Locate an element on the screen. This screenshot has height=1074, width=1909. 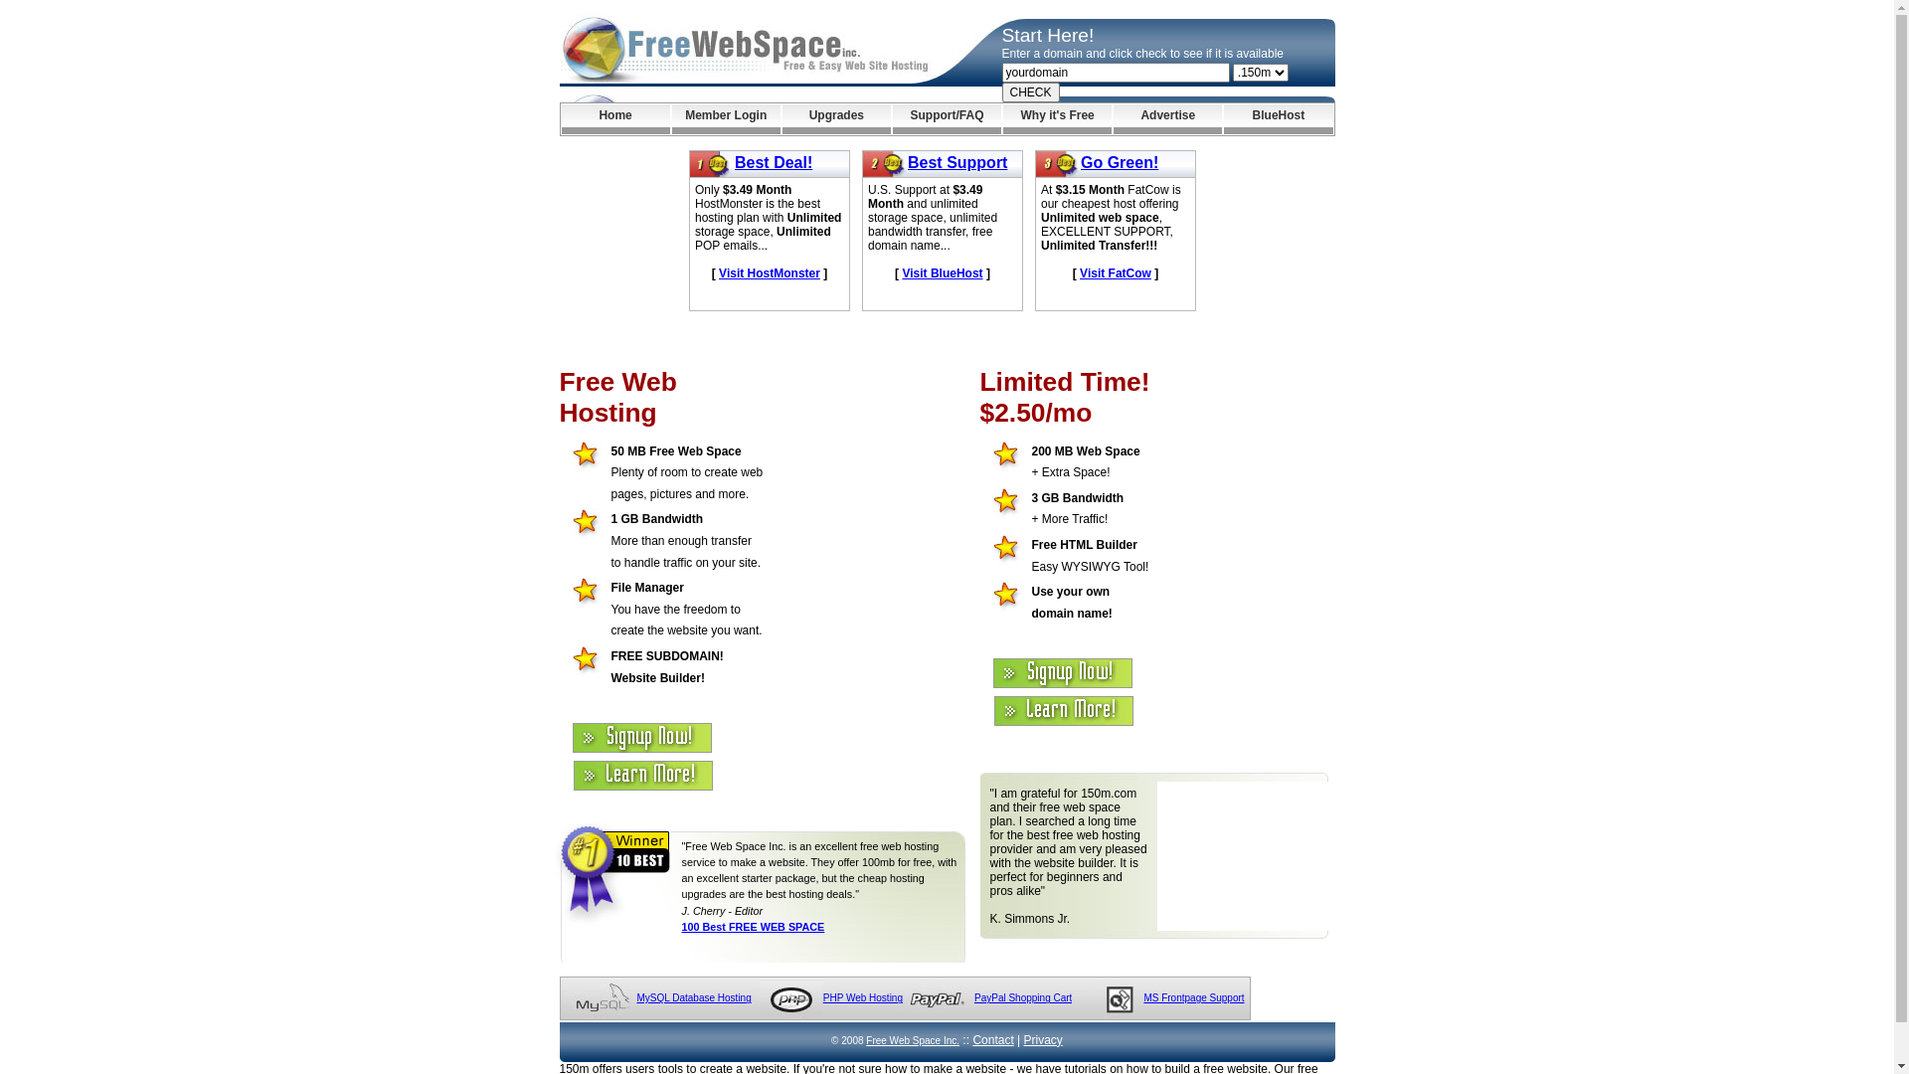
MS Frontpage Support is located at coordinates (1193, 998).